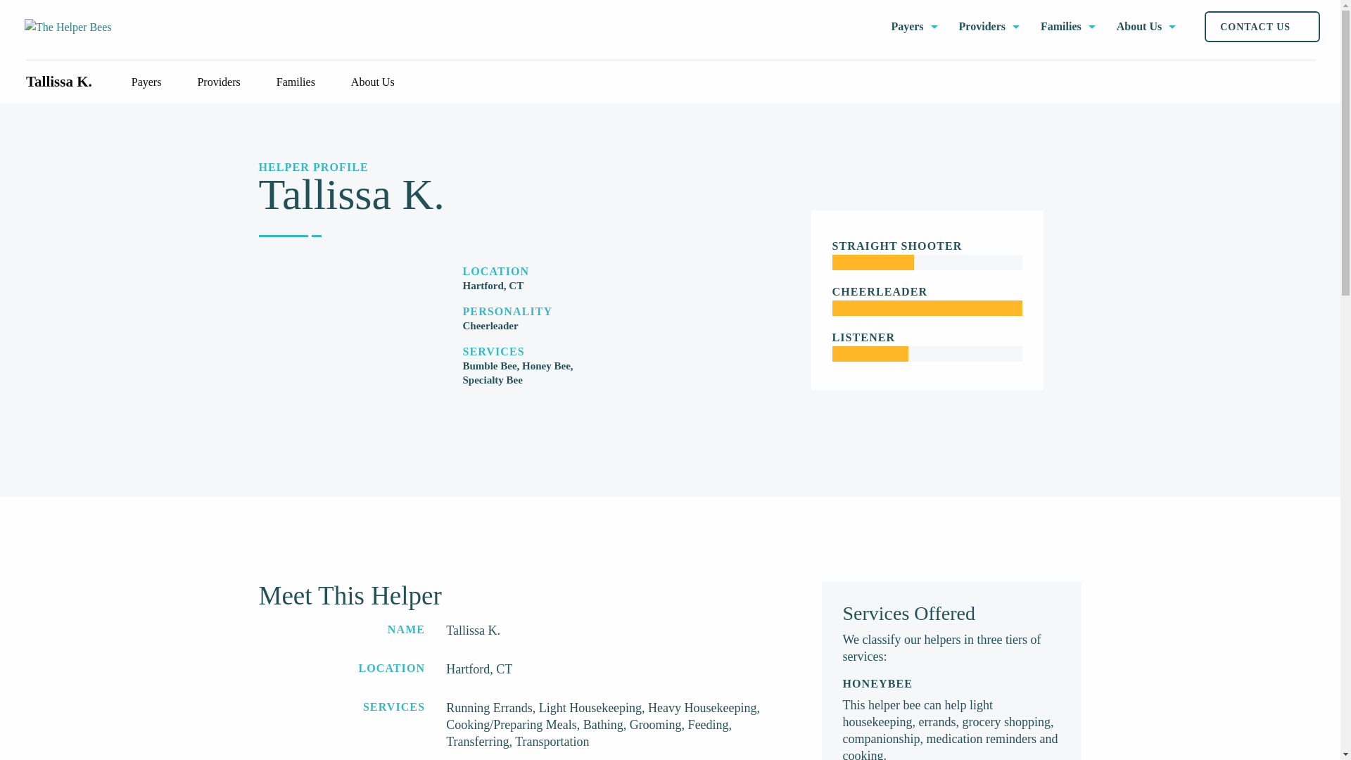  I want to click on CONTACT US, so click(1262, 27).